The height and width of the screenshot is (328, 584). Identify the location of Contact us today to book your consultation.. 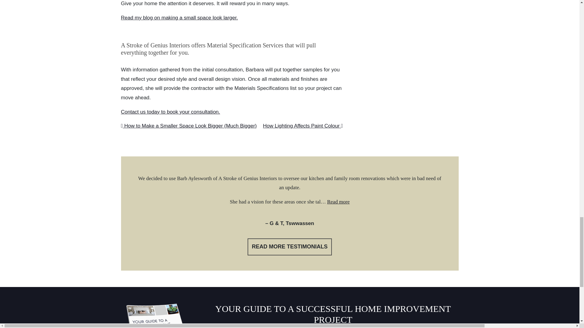
(170, 112).